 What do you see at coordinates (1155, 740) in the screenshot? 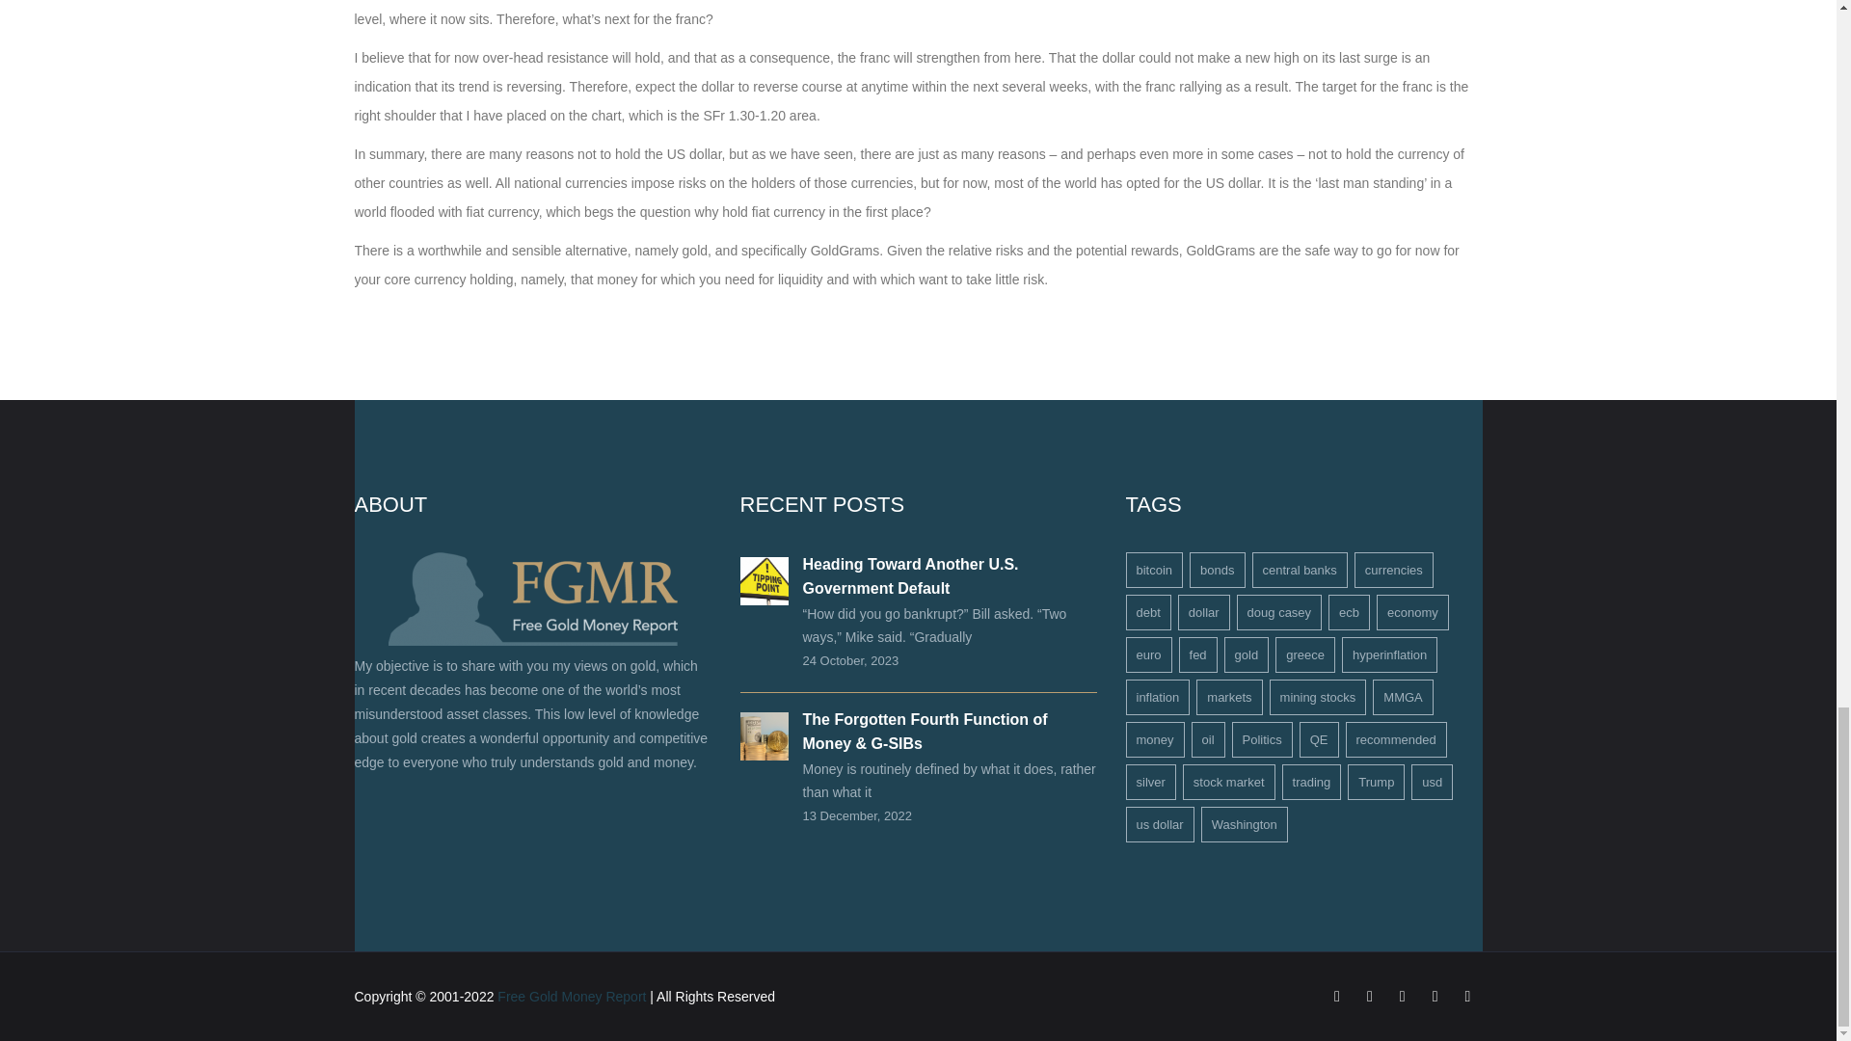
I see `money` at bounding box center [1155, 740].